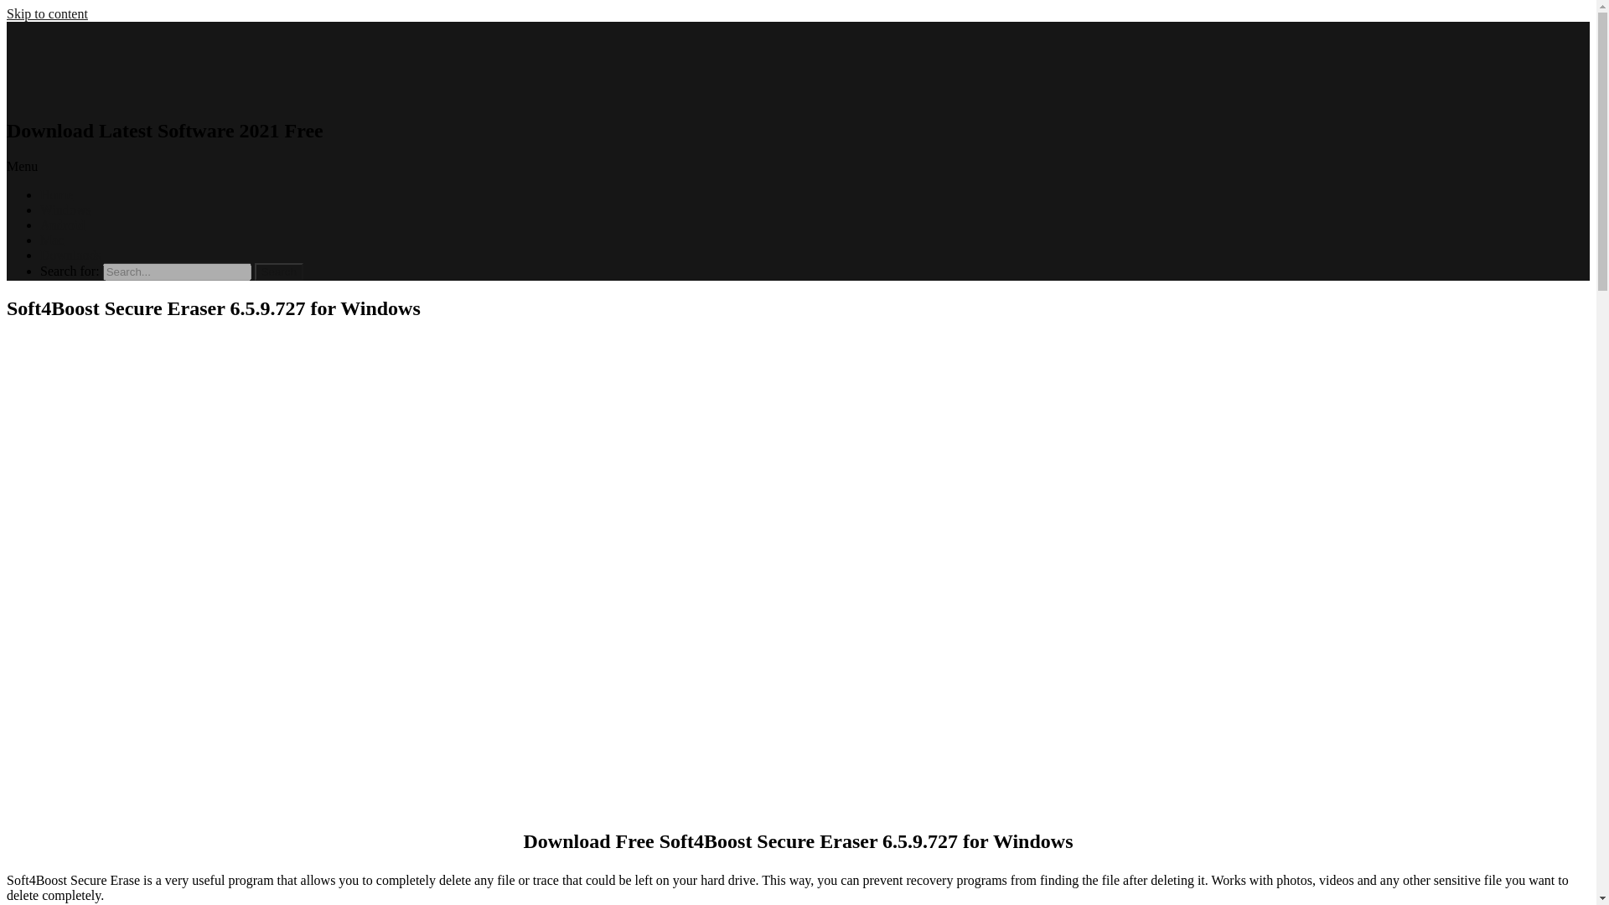 The height and width of the screenshot is (905, 1609). Describe the element at coordinates (47, 13) in the screenshot. I see `Skip to content` at that location.